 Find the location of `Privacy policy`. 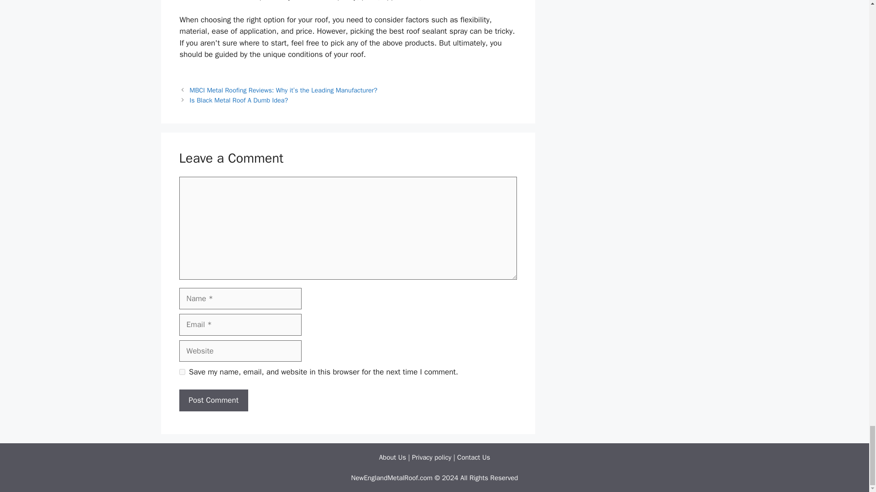

Privacy policy is located at coordinates (431, 457).